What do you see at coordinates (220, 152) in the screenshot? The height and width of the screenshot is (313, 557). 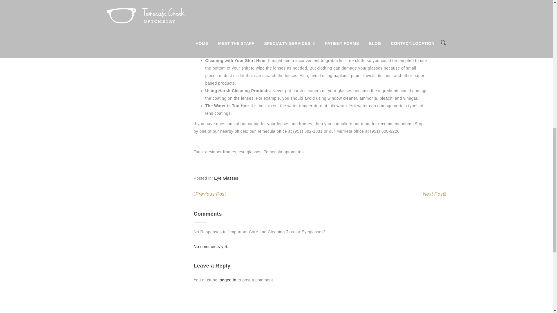 I see `designer frames` at bounding box center [220, 152].